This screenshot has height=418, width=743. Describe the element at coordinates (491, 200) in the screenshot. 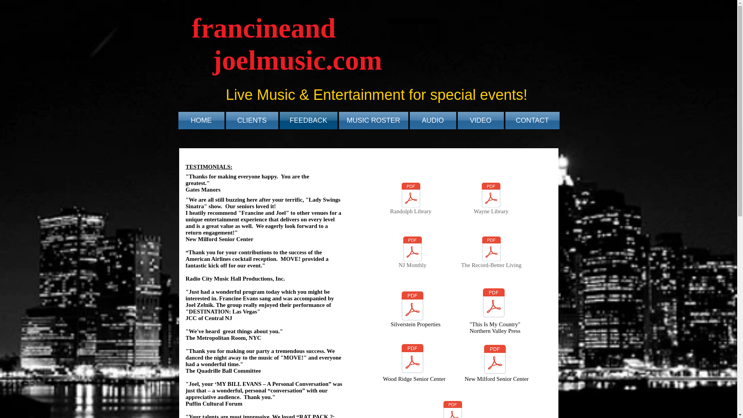

I see `Wayne Library` at that location.